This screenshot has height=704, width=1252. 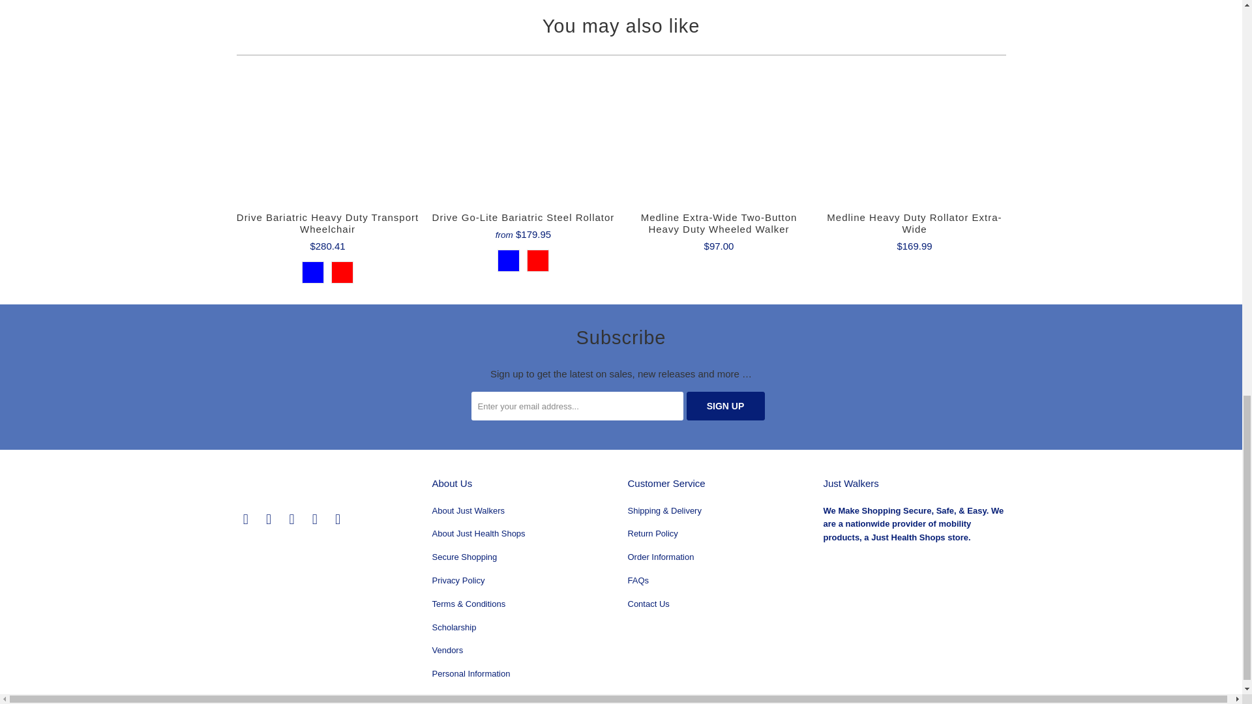 What do you see at coordinates (245, 519) in the screenshot?
I see `Just Walkers on Twitter` at bounding box center [245, 519].